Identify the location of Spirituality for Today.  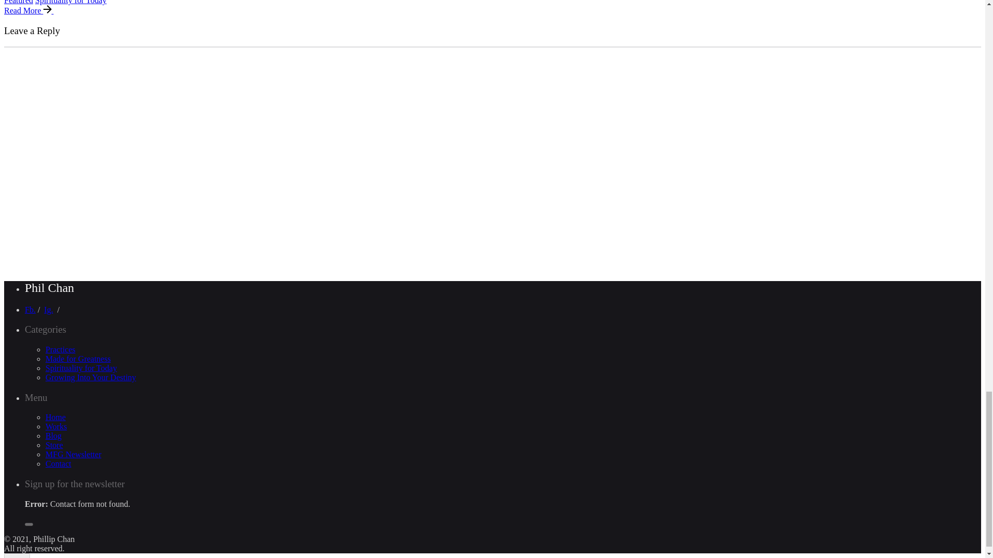
(70, 2).